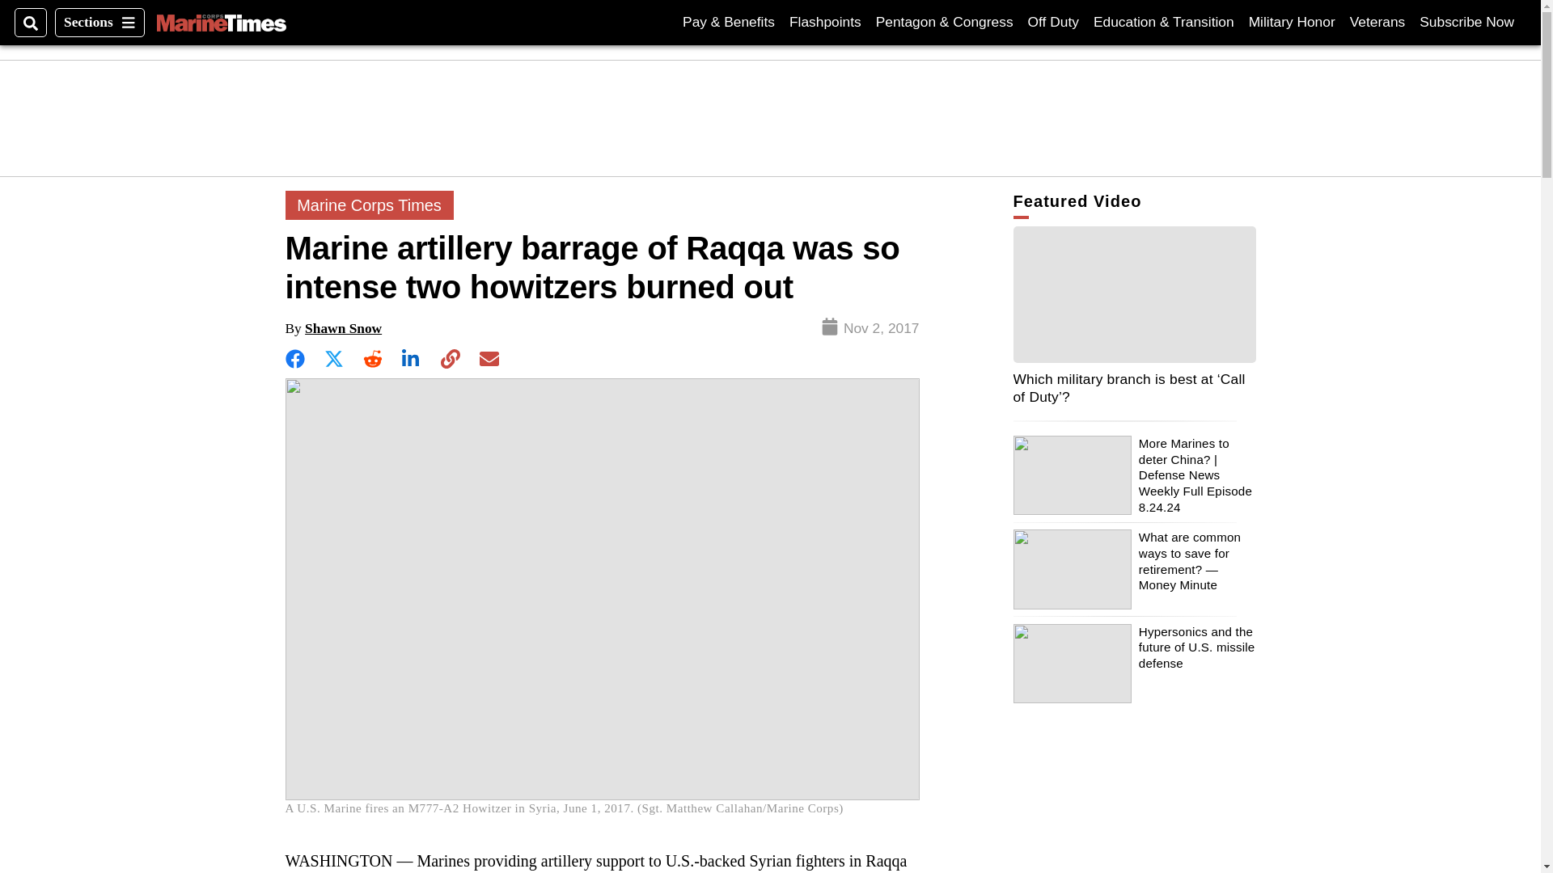  What do you see at coordinates (221, 23) in the screenshot?
I see `Veterans` at bounding box center [221, 23].